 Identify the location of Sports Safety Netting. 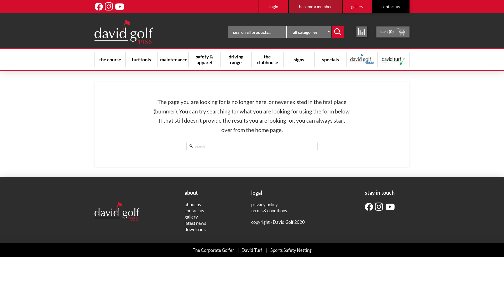
(291, 250).